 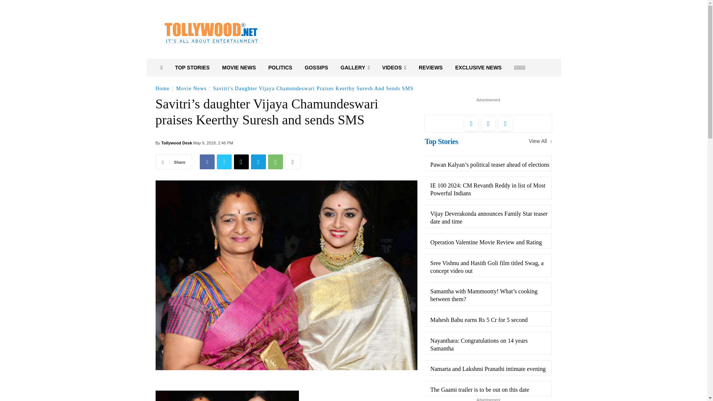 What do you see at coordinates (207, 162) in the screenshot?
I see `Facebook` at bounding box center [207, 162].